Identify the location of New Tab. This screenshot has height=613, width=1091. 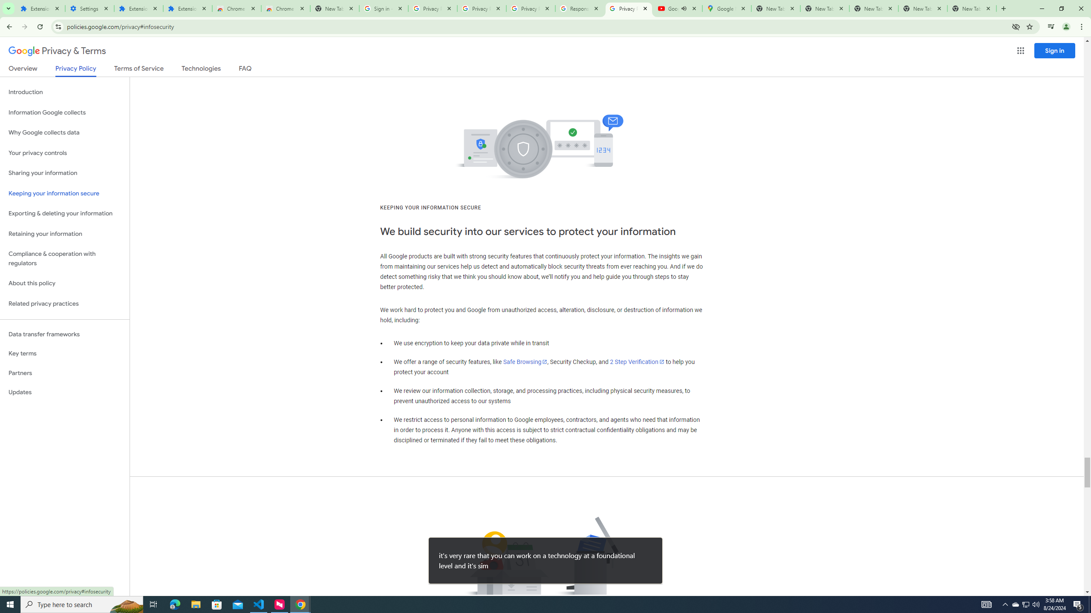
(335, 9).